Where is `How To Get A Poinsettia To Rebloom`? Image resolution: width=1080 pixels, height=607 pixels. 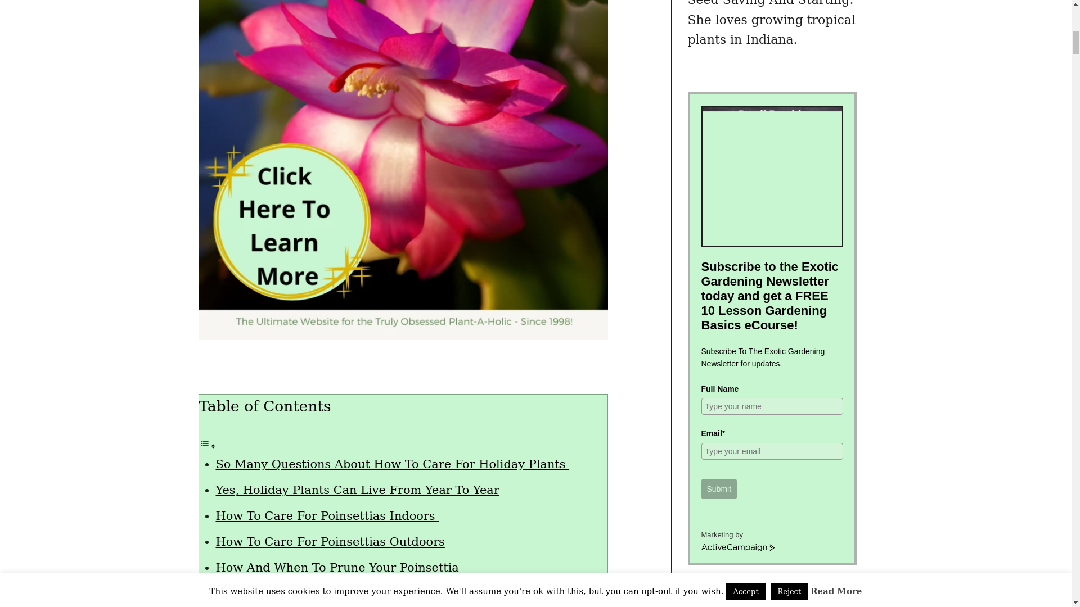 How To Get A Poinsettia To Rebloom is located at coordinates (325, 594).